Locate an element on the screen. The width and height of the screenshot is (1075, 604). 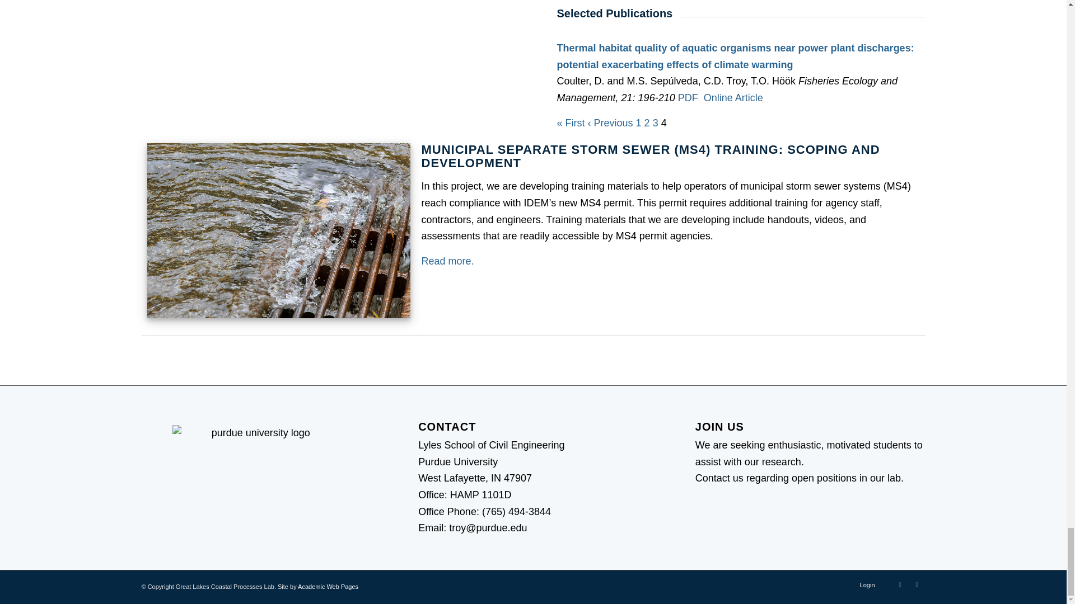
Youtube is located at coordinates (899, 584).